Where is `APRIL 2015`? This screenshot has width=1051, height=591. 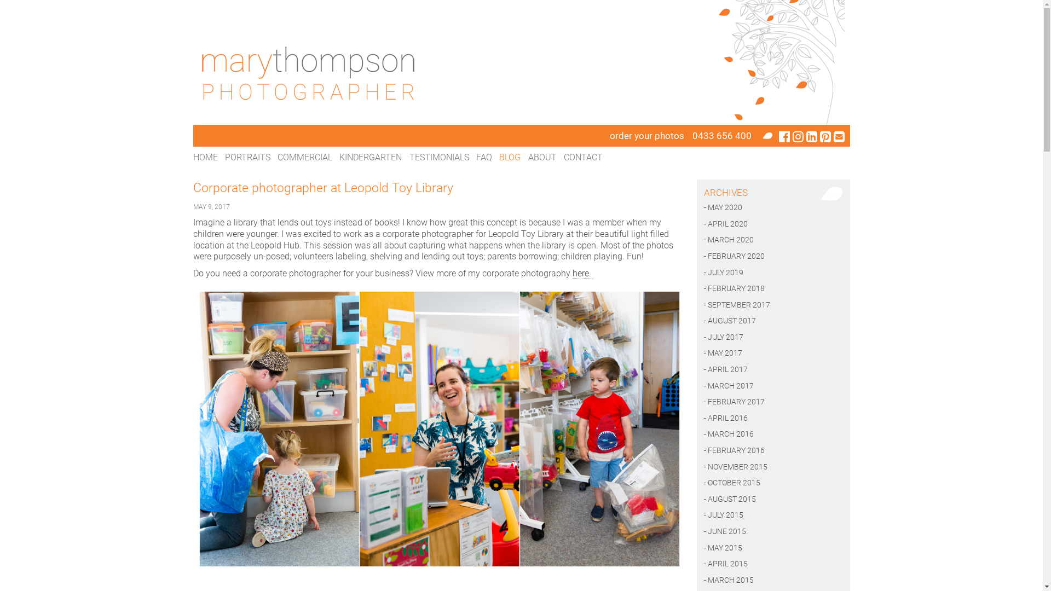 APRIL 2015 is located at coordinates (773, 564).